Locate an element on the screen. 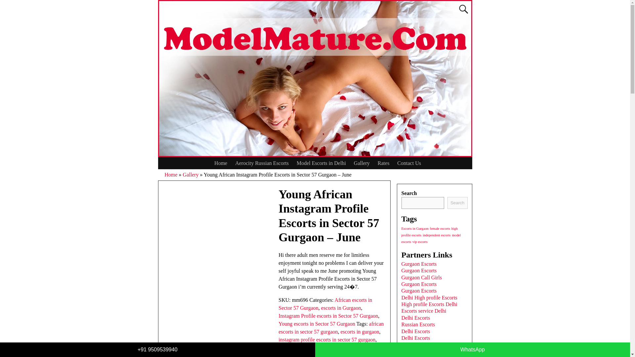 This screenshot has width=635, height=357. Rates is located at coordinates (384, 163).